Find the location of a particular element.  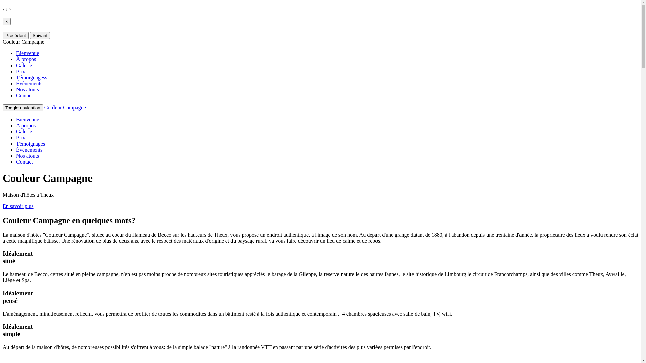

En savoir plus is located at coordinates (18, 206).